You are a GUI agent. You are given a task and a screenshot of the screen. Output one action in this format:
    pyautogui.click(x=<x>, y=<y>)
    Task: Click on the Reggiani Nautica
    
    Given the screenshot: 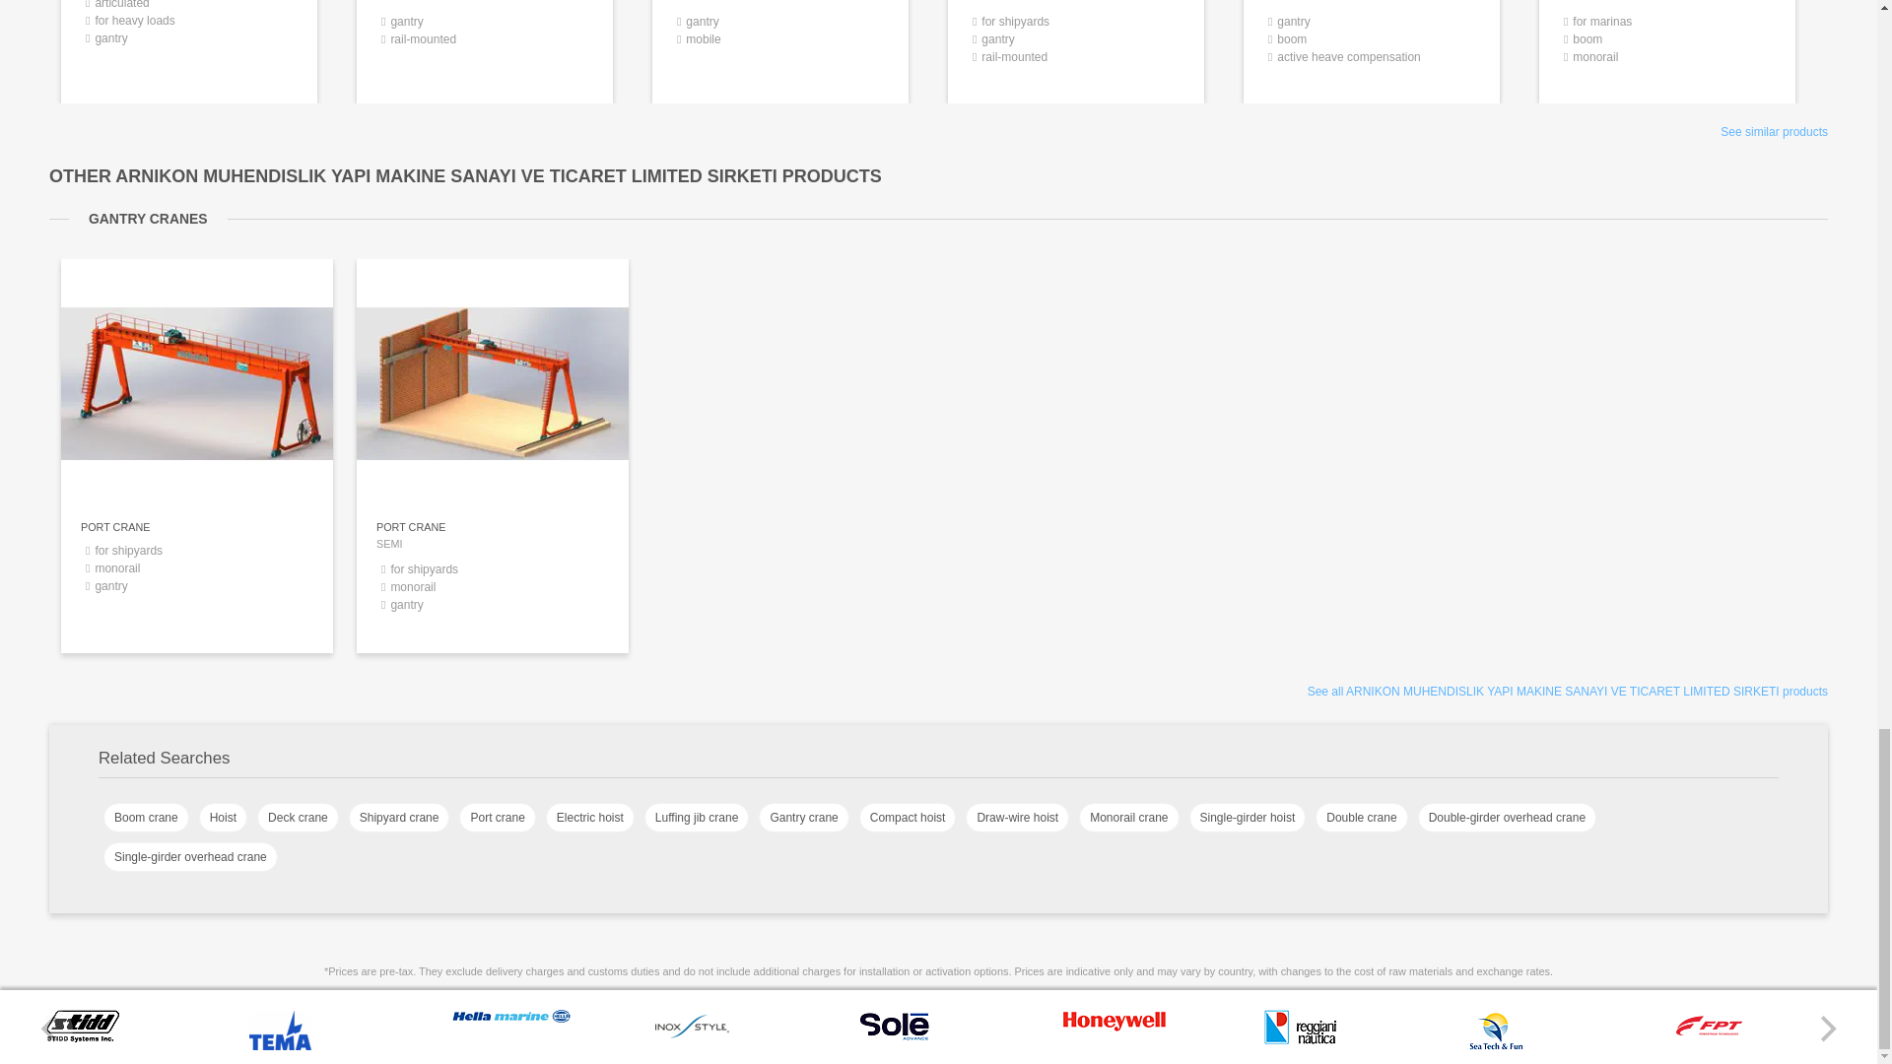 What is the action you would take?
    pyautogui.click(x=83, y=1038)
    